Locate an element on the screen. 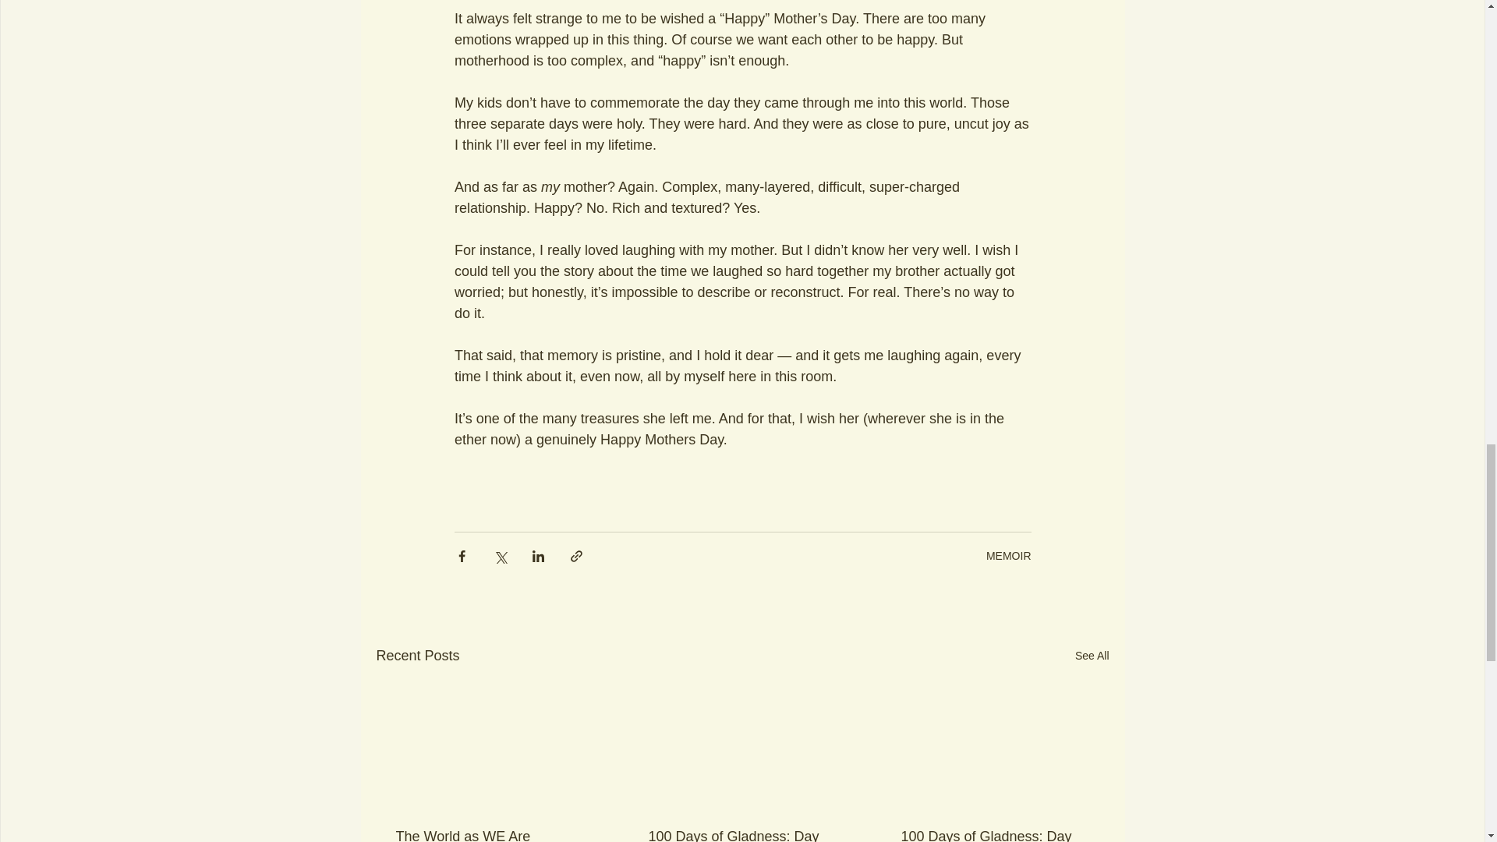 This screenshot has height=842, width=1497. See All is located at coordinates (1092, 656).